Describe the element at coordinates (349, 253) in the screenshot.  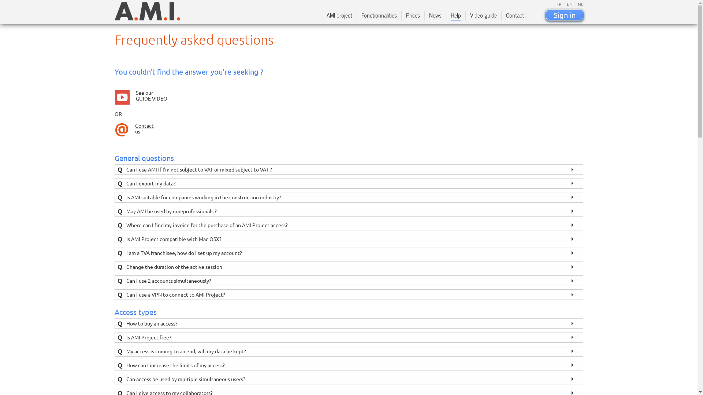
I see `Q I am a TVA franchisee, how do I set up my account?` at that location.